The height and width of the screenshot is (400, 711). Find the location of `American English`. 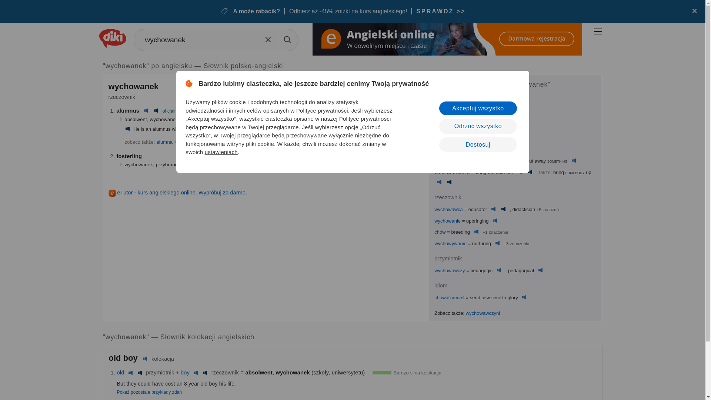

American English is located at coordinates (156, 110).